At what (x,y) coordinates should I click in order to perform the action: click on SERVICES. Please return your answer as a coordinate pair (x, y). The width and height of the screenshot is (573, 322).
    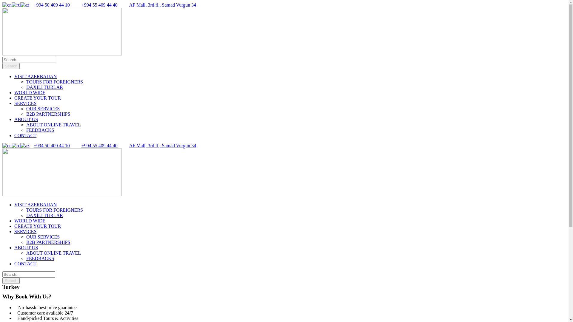
    Looking at the image, I should click on (25, 231).